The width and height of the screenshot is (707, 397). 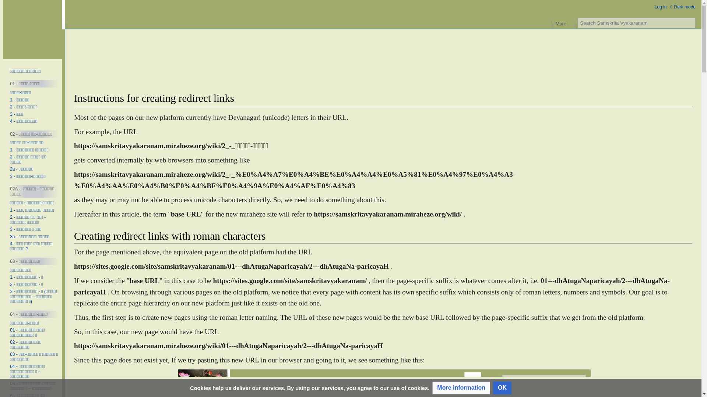 What do you see at coordinates (661, 7) in the screenshot?
I see `Log in` at bounding box center [661, 7].